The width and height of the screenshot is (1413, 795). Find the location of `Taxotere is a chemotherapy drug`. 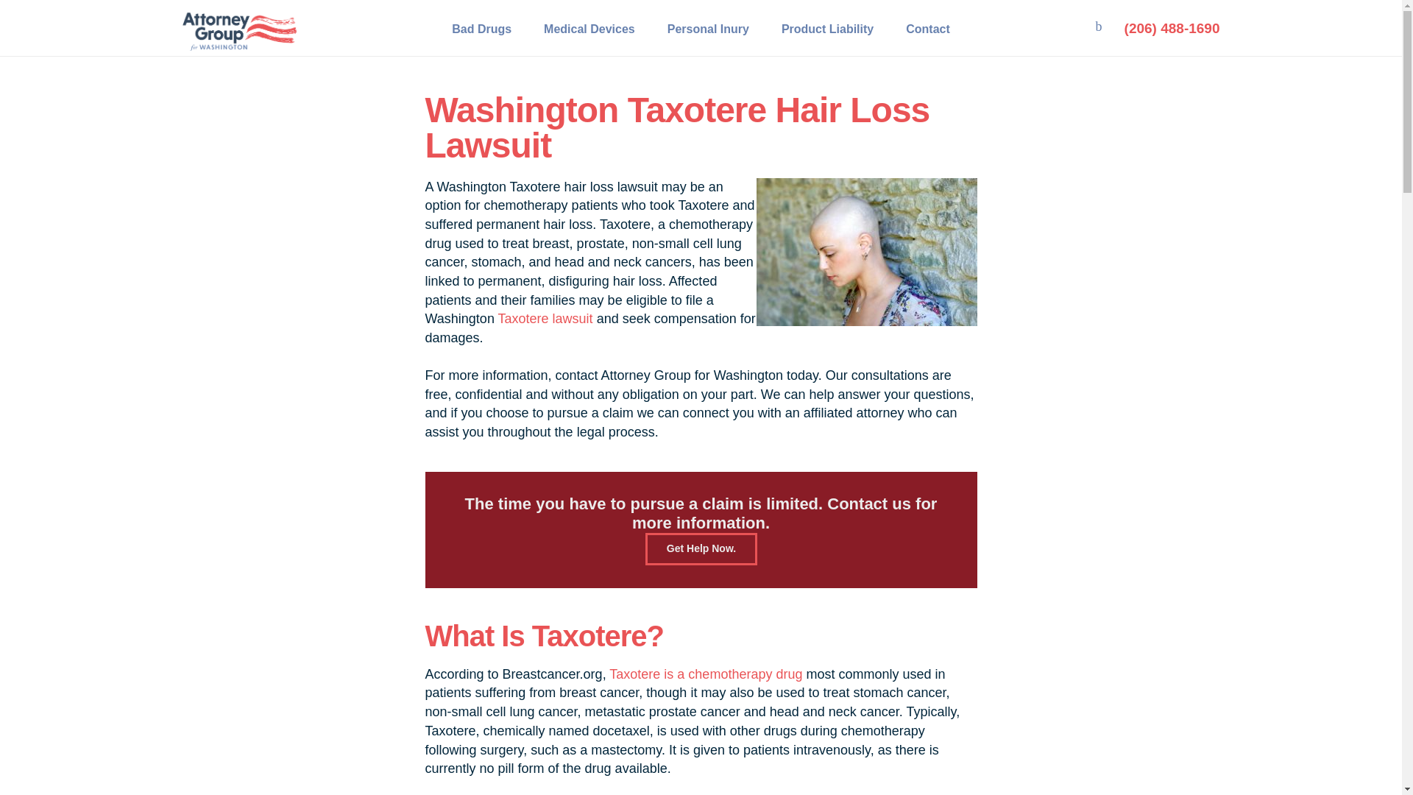

Taxotere is a chemotherapy drug is located at coordinates (705, 674).